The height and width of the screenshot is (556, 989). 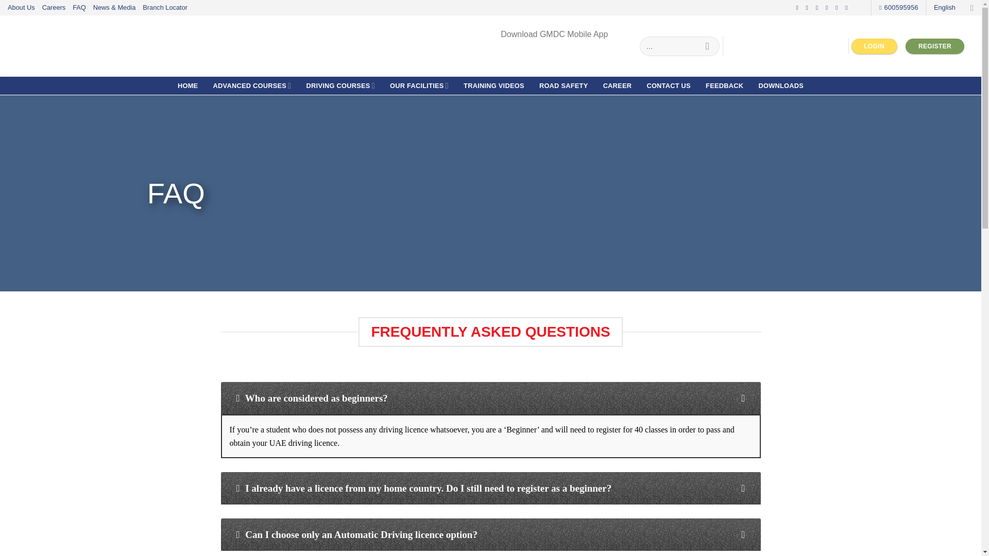 What do you see at coordinates (79, 8) in the screenshot?
I see `FAQ` at bounding box center [79, 8].